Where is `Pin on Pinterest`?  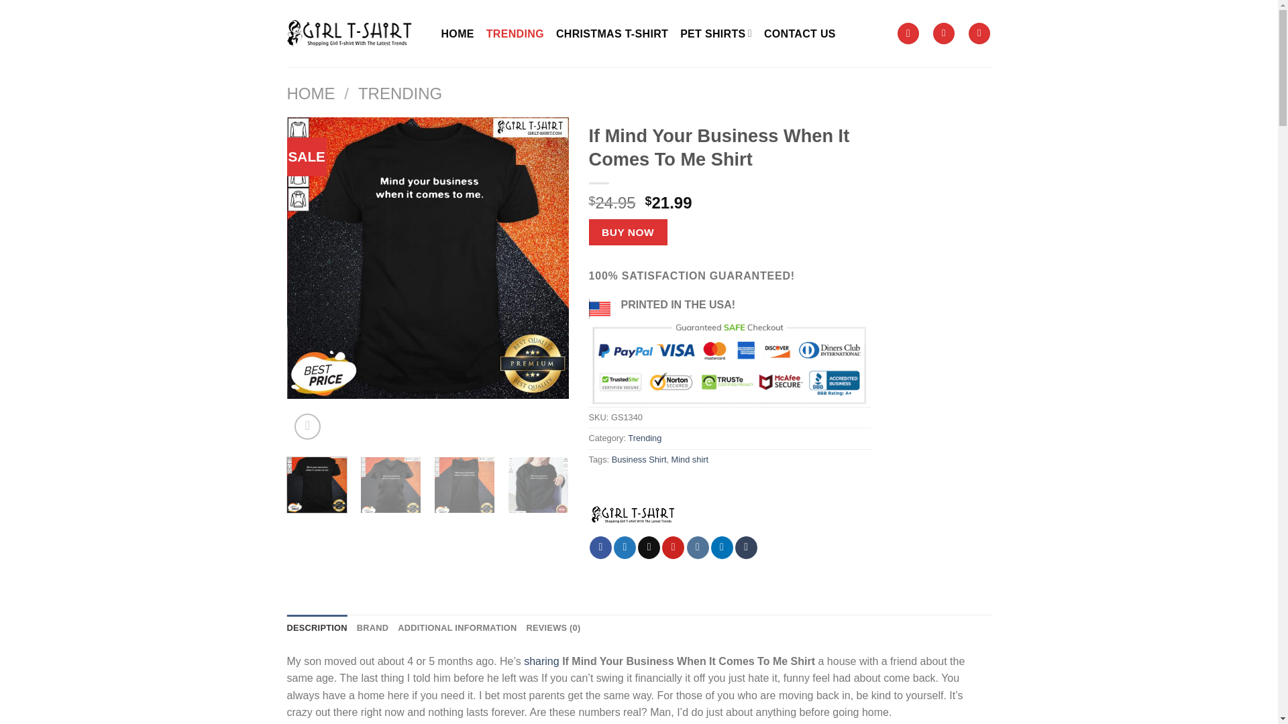 Pin on Pinterest is located at coordinates (672, 547).